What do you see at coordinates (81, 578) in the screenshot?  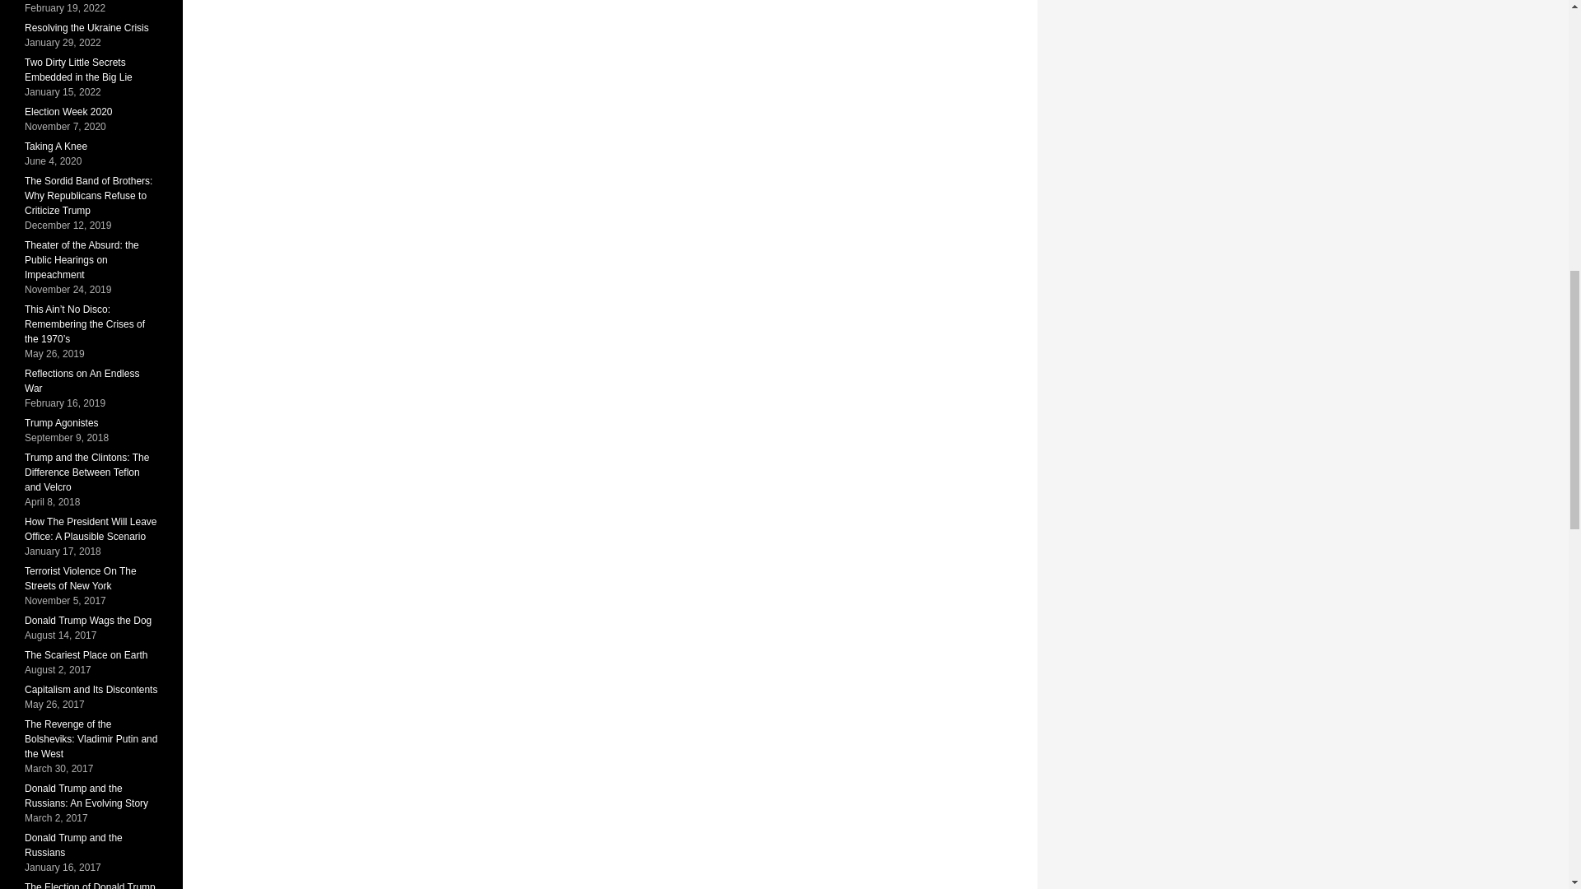 I see `Terrorist Violence On The Streets of New York` at bounding box center [81, 578].